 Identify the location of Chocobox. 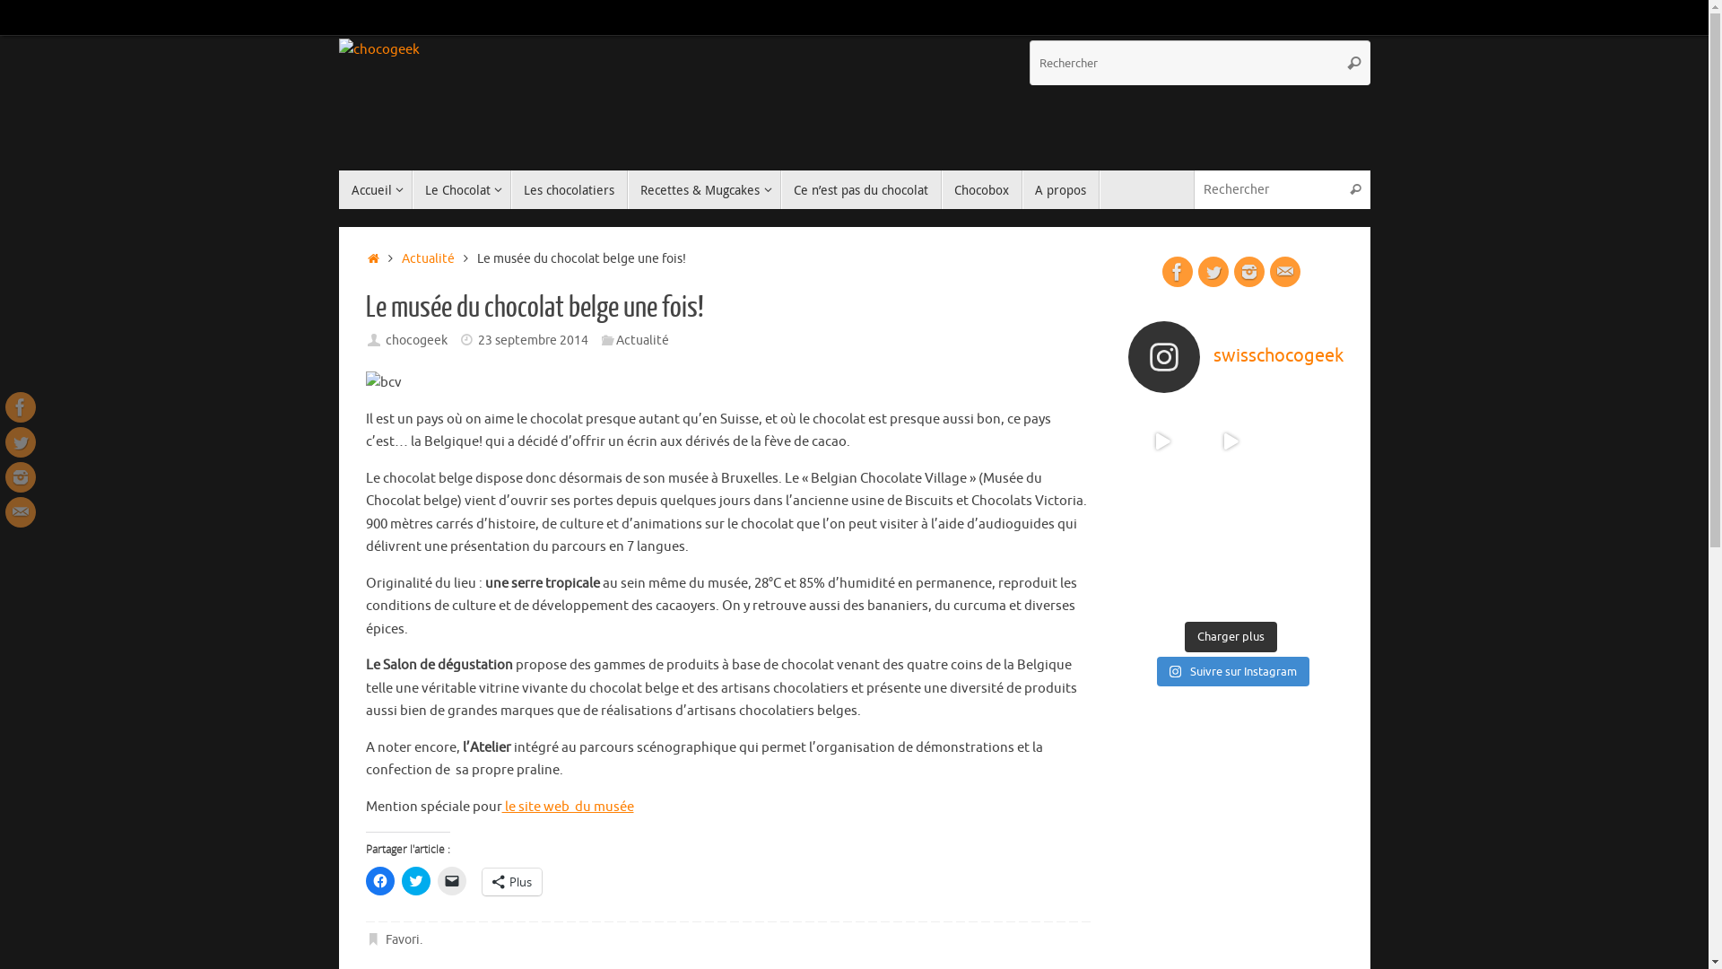
(982, 190).